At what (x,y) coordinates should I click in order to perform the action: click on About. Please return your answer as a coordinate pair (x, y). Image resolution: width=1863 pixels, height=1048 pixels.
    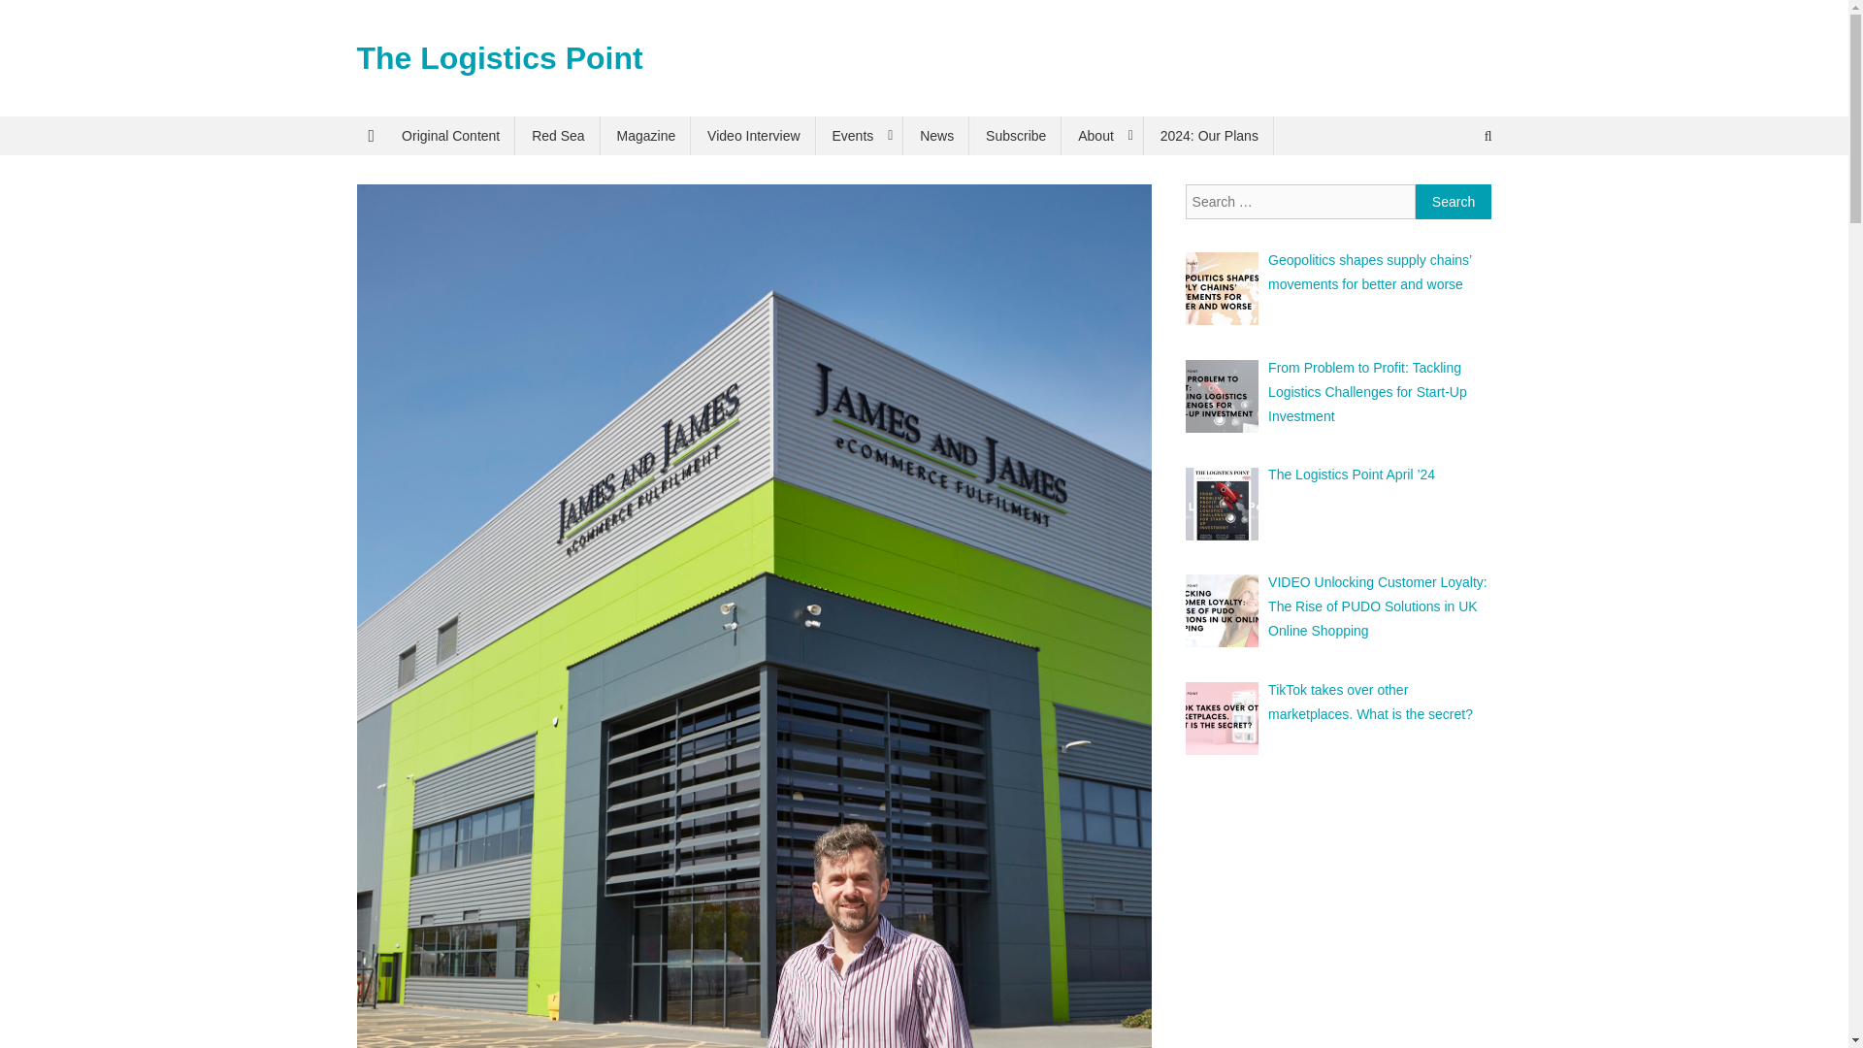
    Looking at the image, I should click on (1102, 135).